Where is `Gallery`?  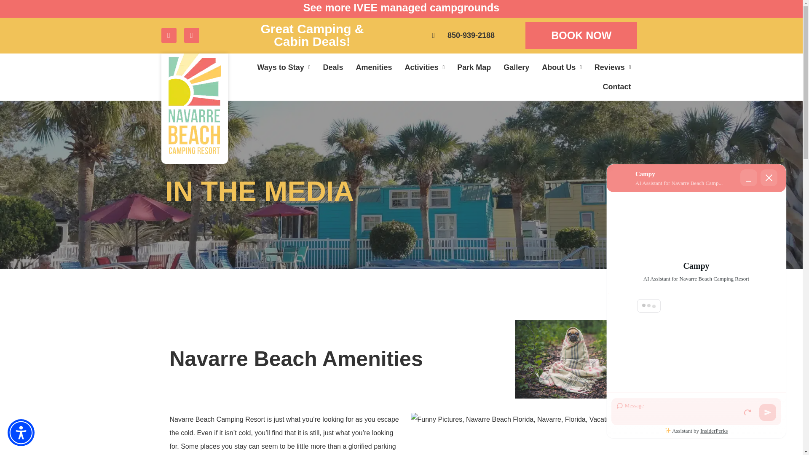 Gallery is located at coordinates (517, 67).